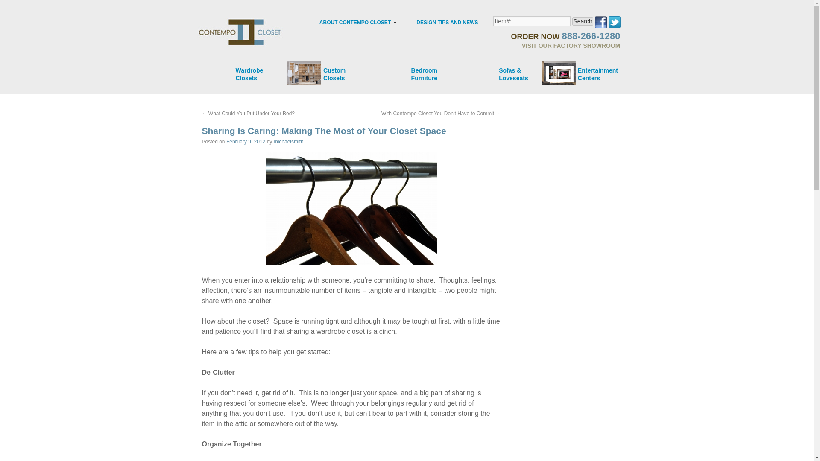  I want to click on February 9, 2012, so click(614, 21).